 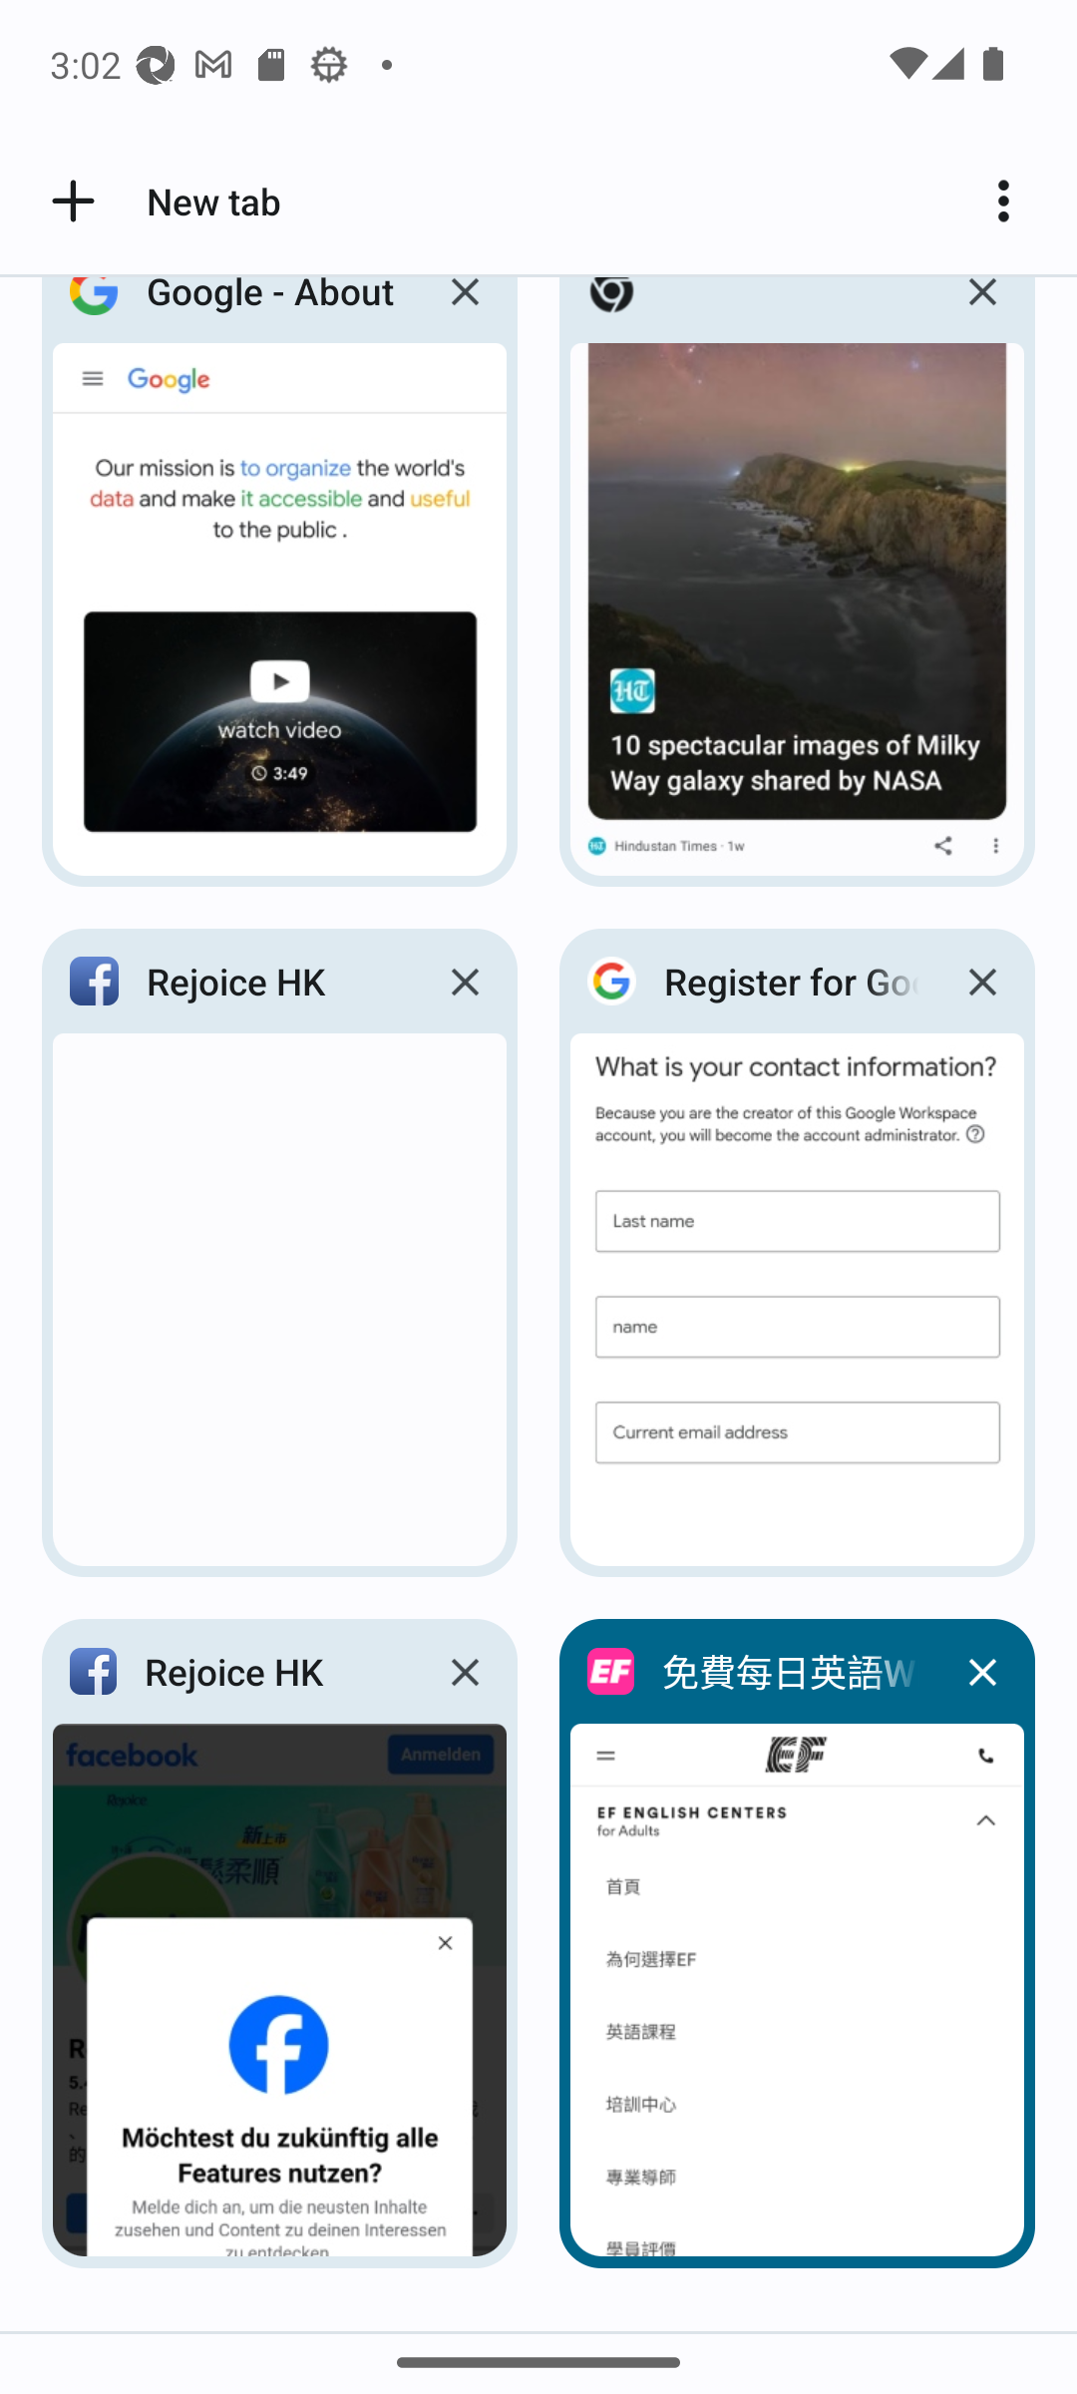 I want to click on New tab, so click(x=162, y=201).